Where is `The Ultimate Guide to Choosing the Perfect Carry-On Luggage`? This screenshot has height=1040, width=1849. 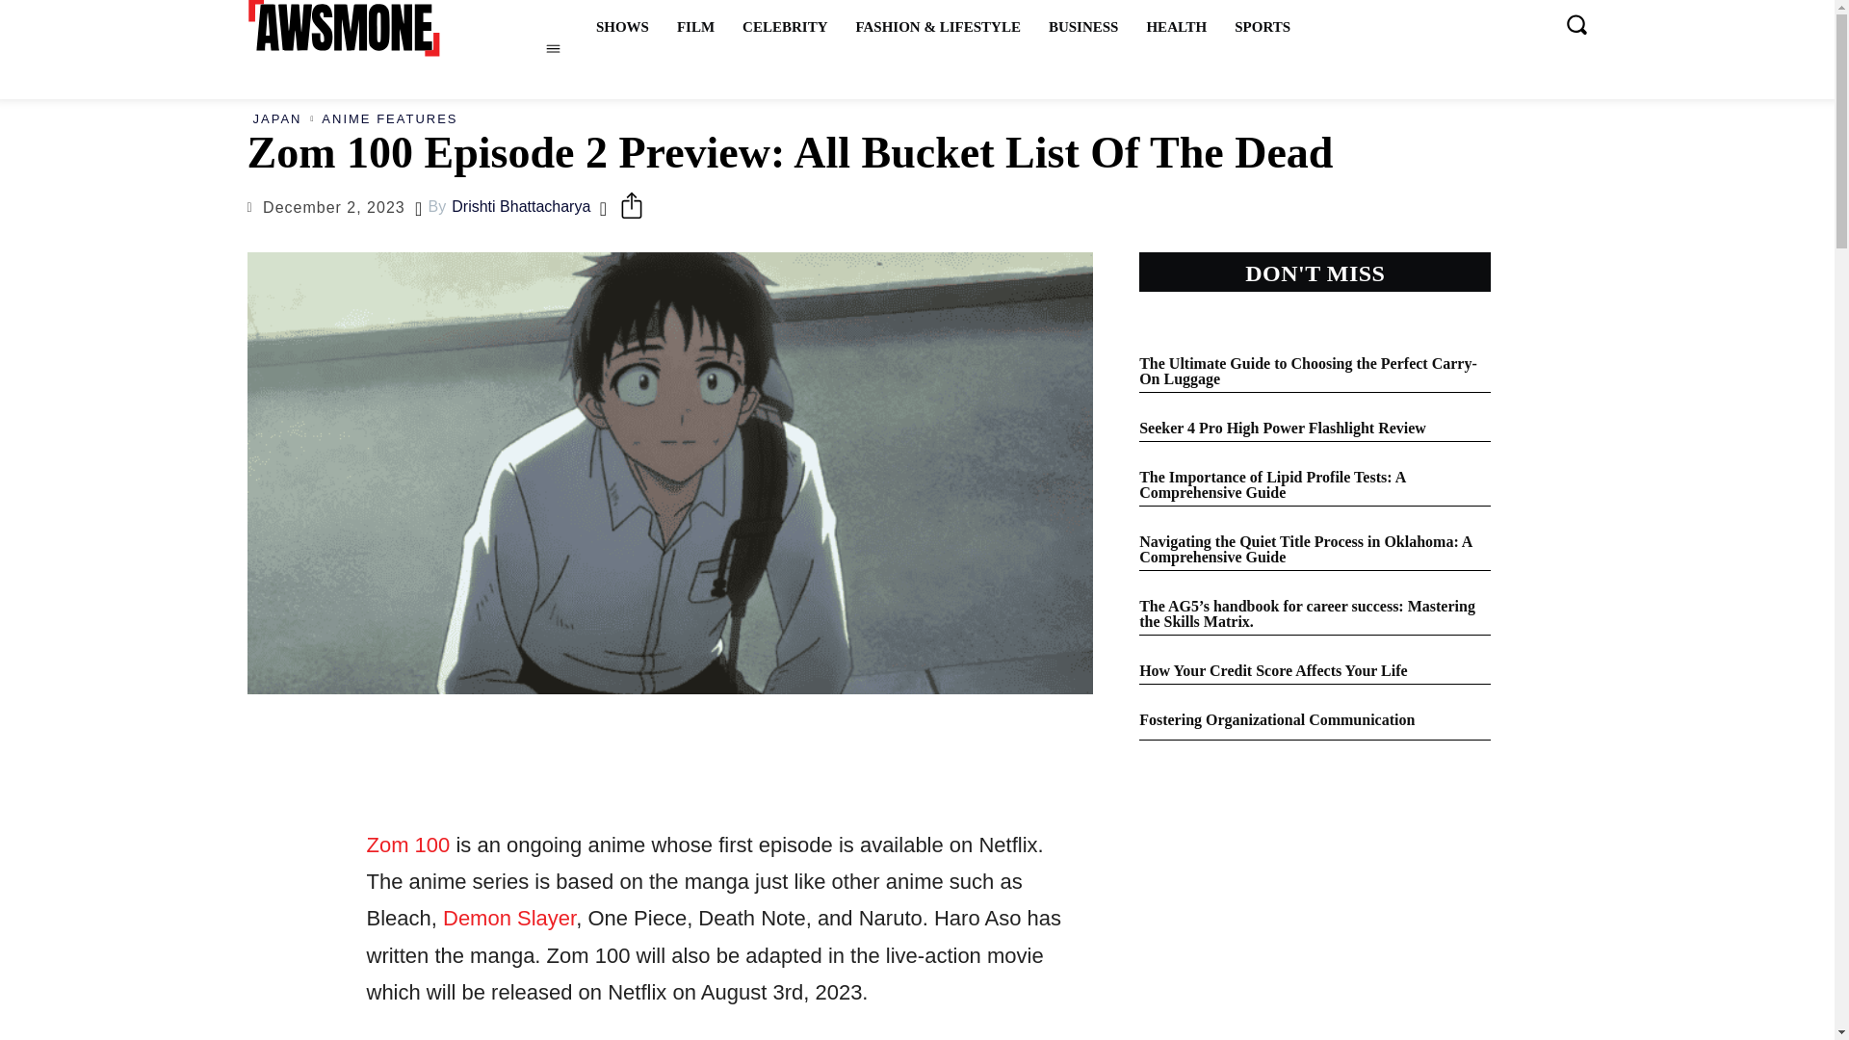
The Ultimate Guide to Choosing the Perfect Carry-On Luggage is located at coordinates (1308, 371).